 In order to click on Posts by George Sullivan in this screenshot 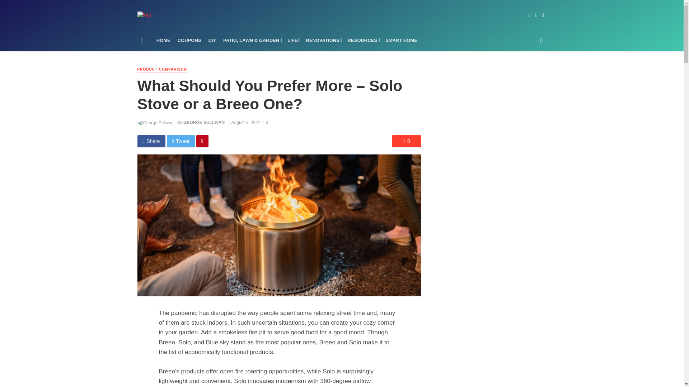, I will do `click(204, 122)`.